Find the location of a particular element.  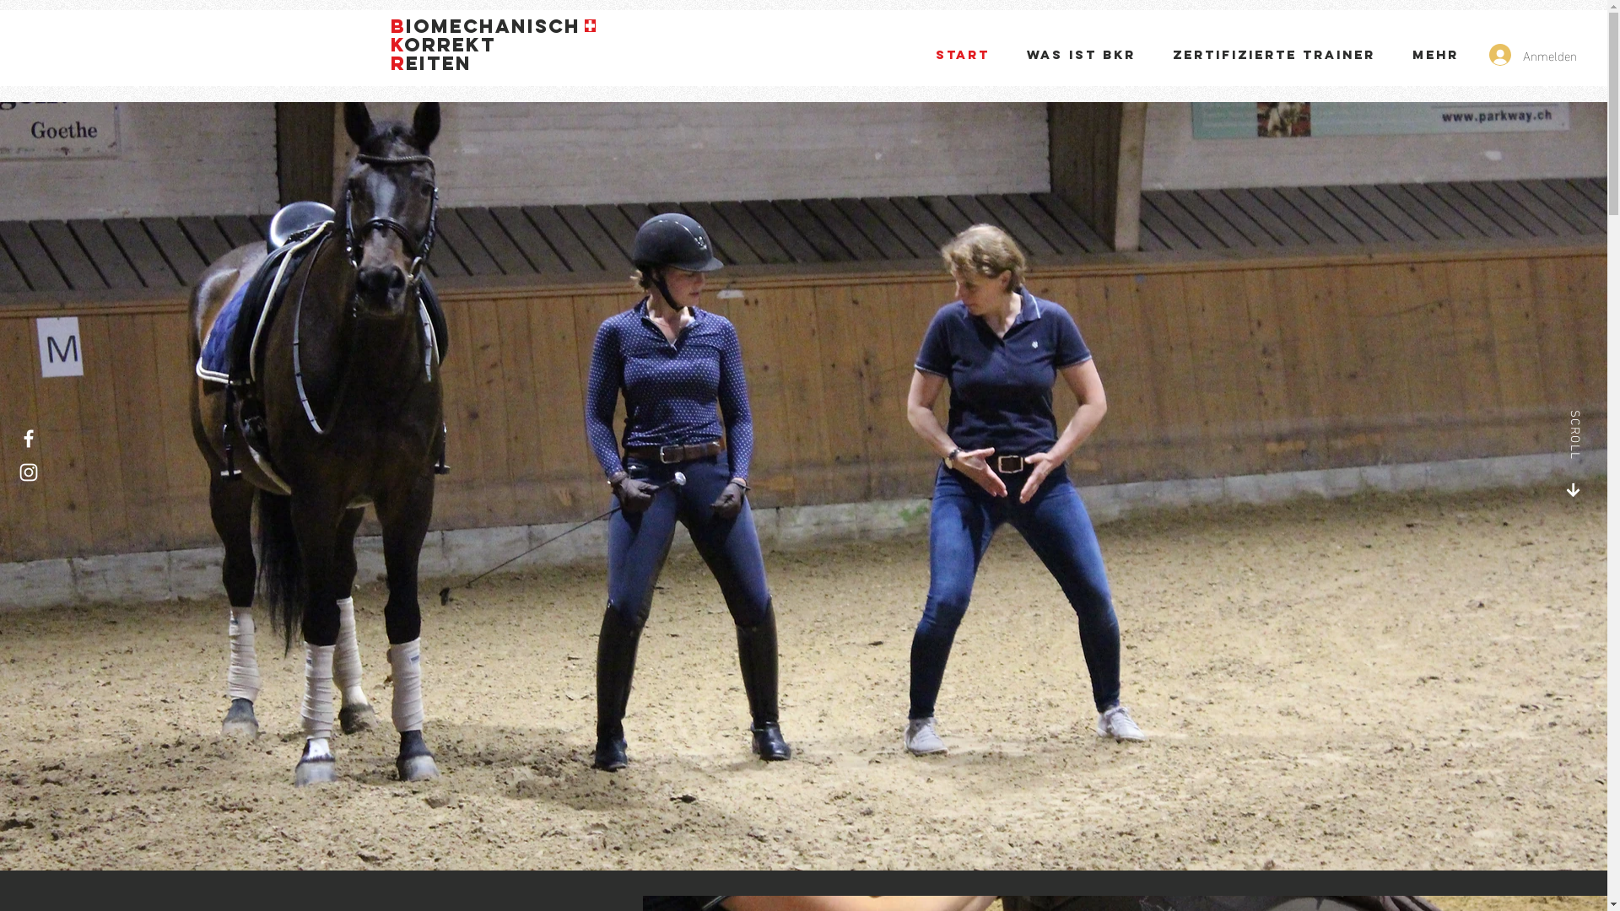

Zertifizierte Trainer is located at coordinates (1274, 55).